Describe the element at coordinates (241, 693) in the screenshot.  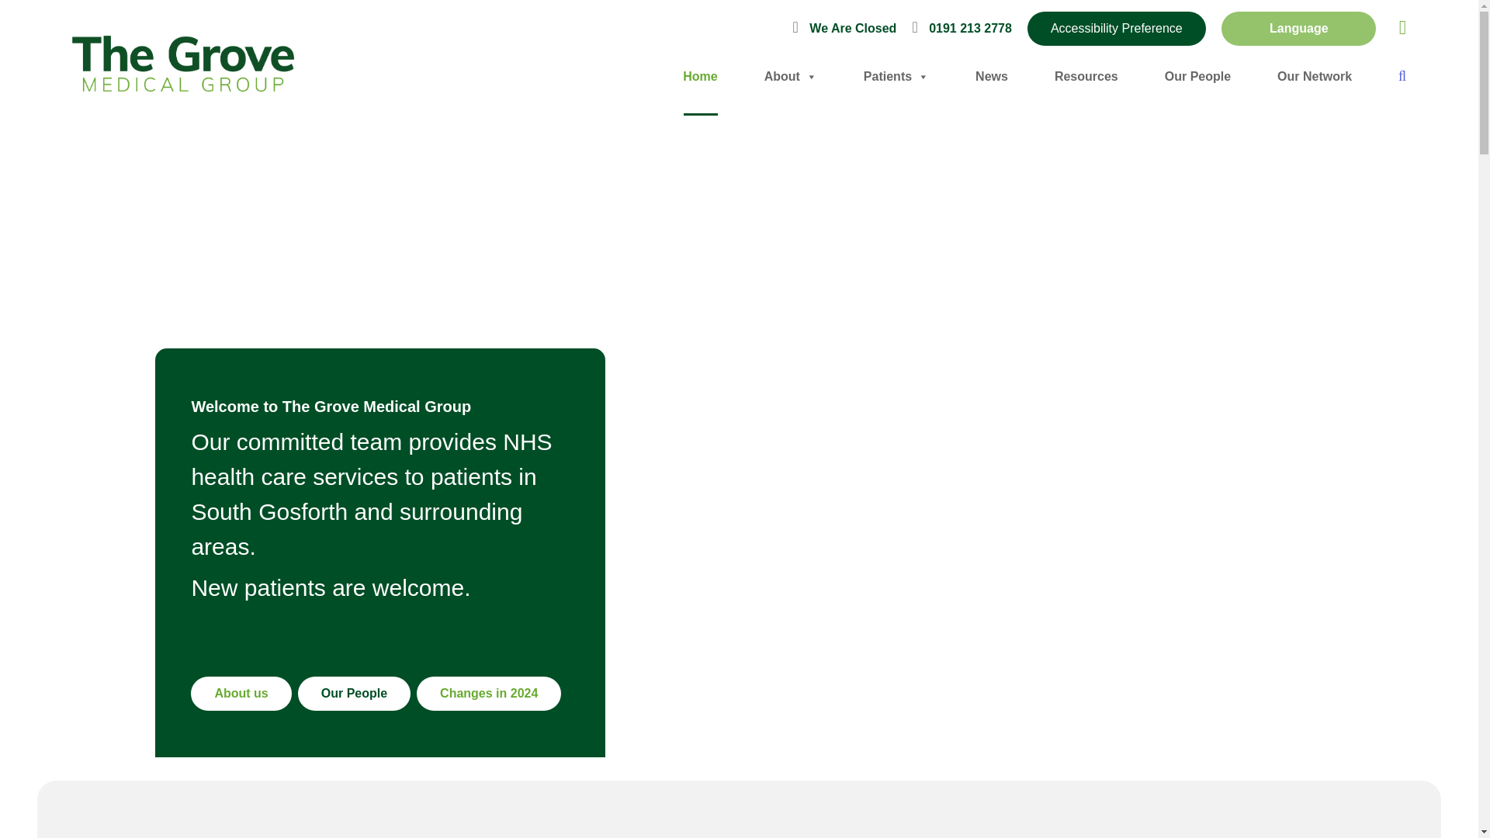
I see `About us` at that location.